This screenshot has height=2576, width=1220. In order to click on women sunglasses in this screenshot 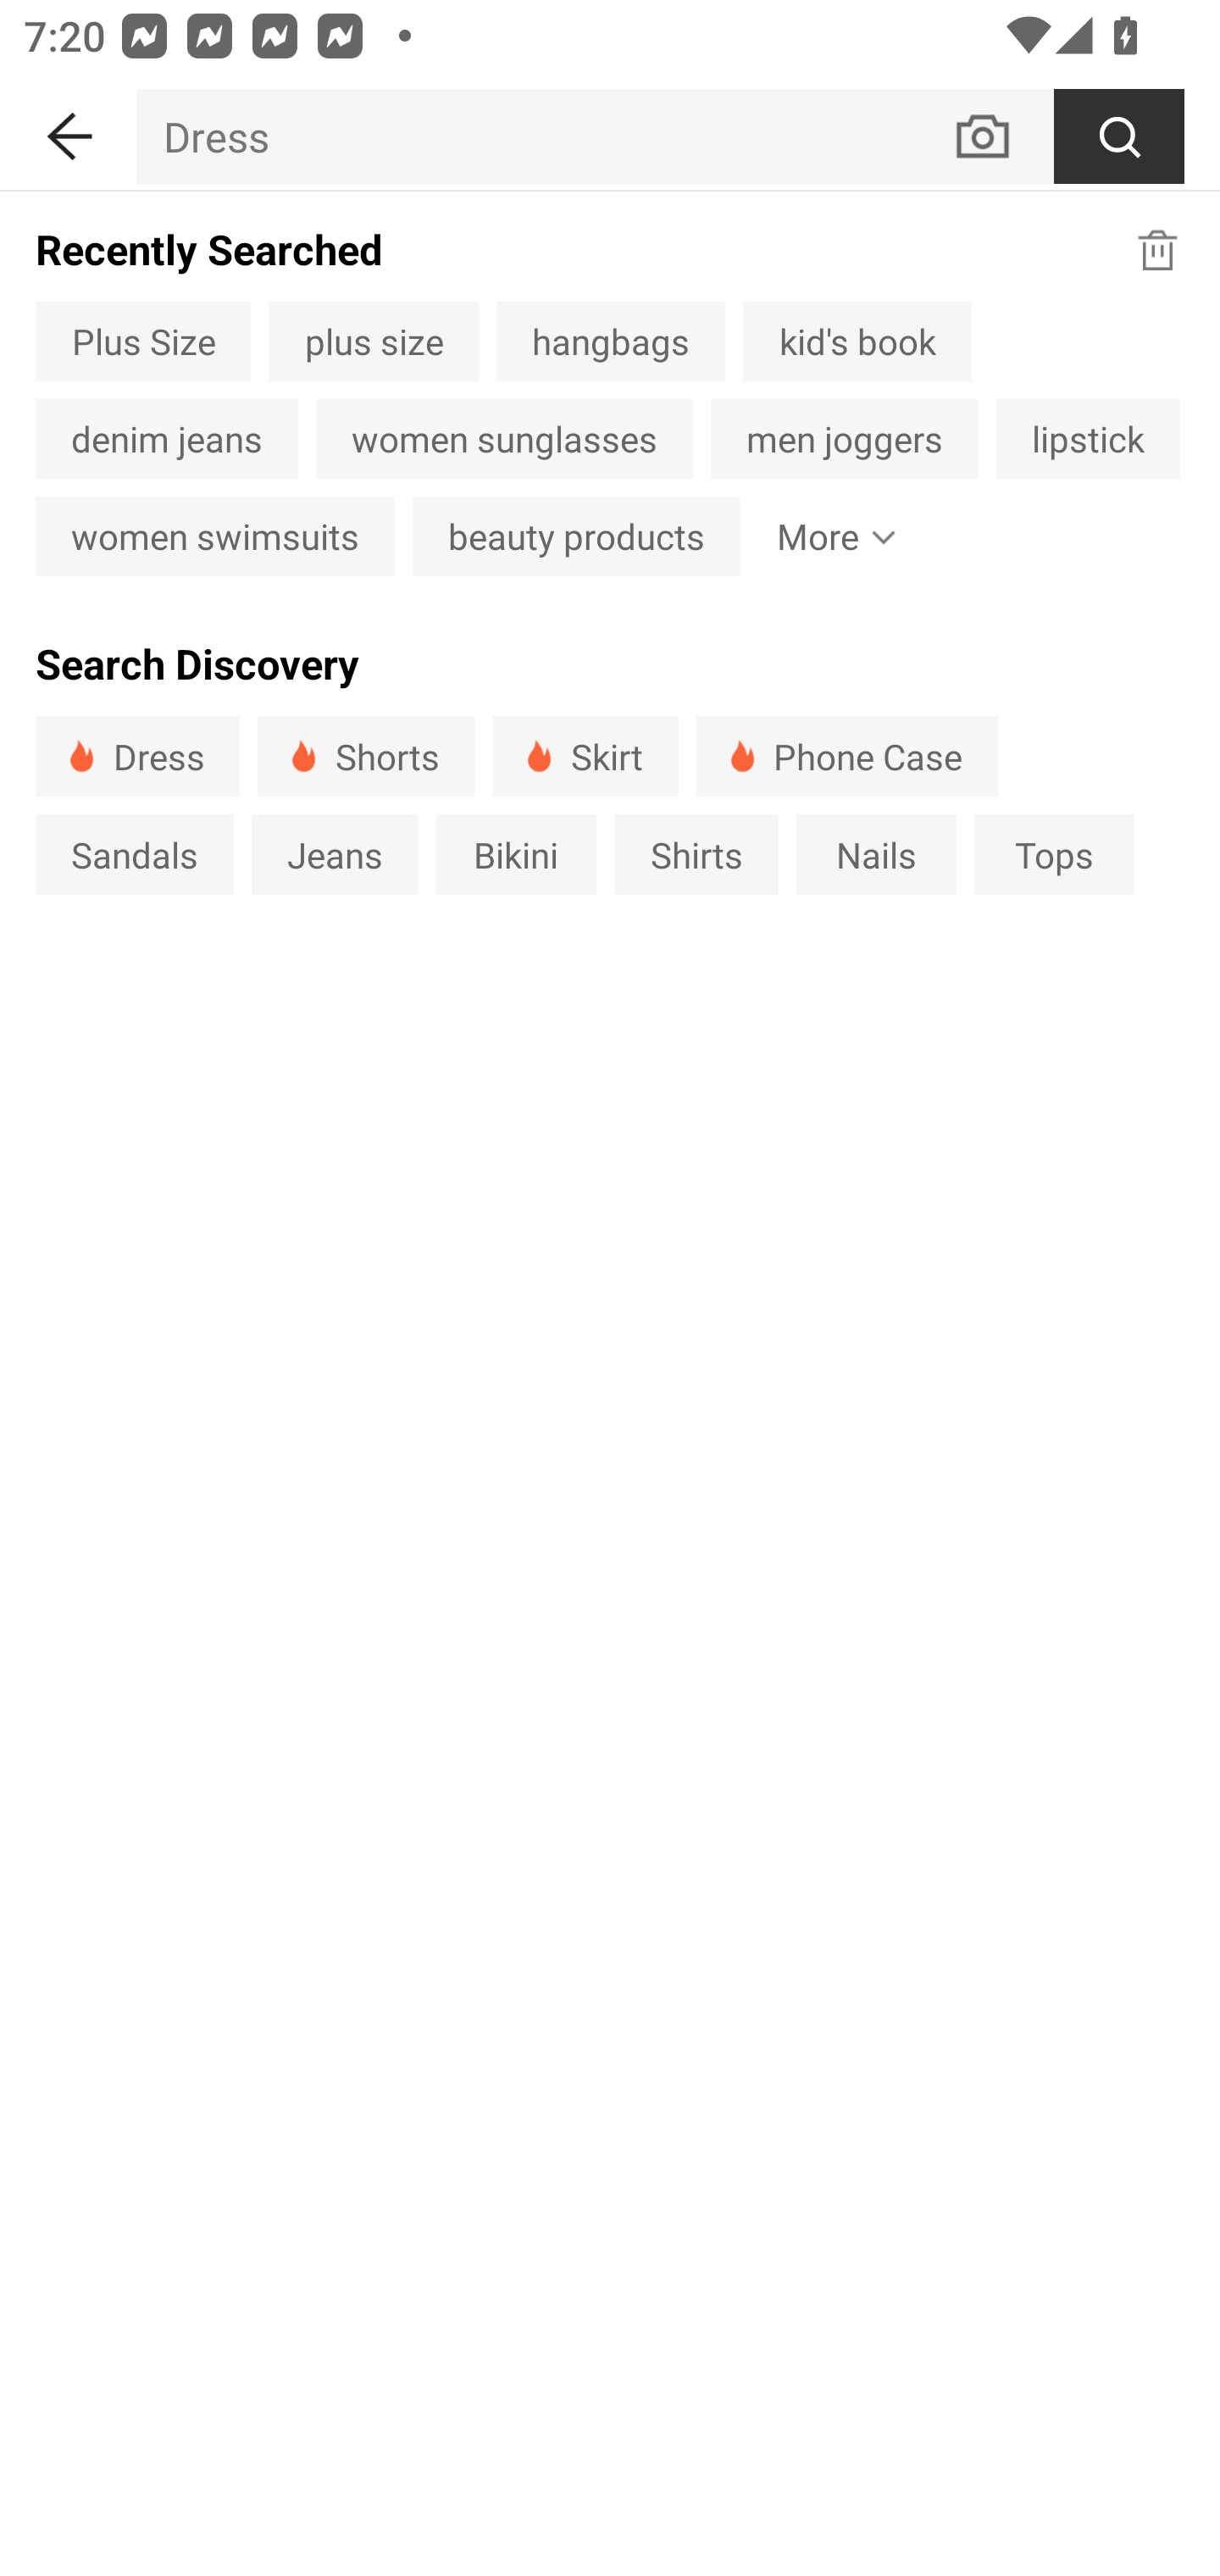, I will do `click(503, 439)`.